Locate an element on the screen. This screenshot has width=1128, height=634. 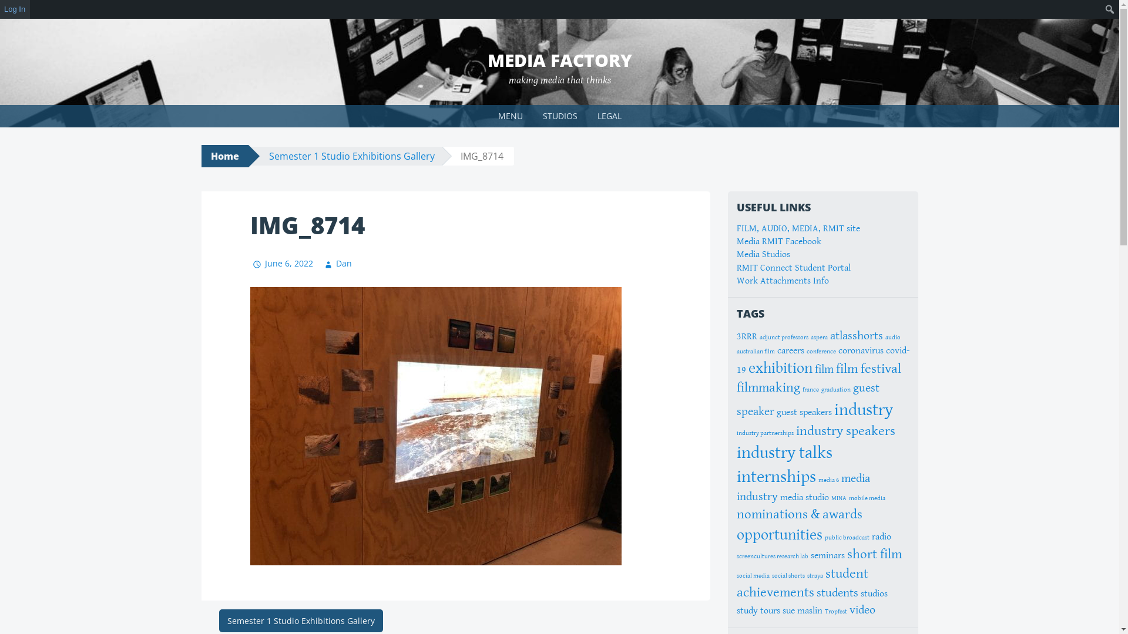
industry talks is located at coordinates (785, 453).